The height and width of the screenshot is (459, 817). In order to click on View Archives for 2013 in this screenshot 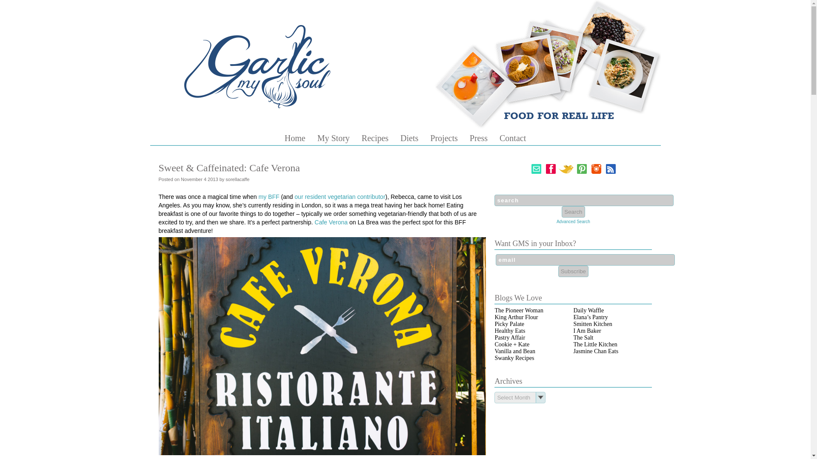, I will do `click(213, 179)`.